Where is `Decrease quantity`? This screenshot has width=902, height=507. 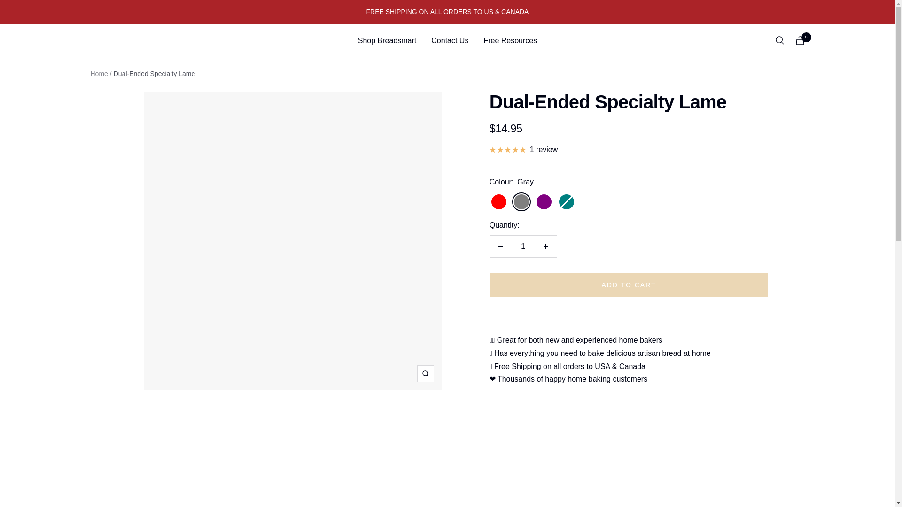
Decrease quantity is located at coordinates (500, 246).